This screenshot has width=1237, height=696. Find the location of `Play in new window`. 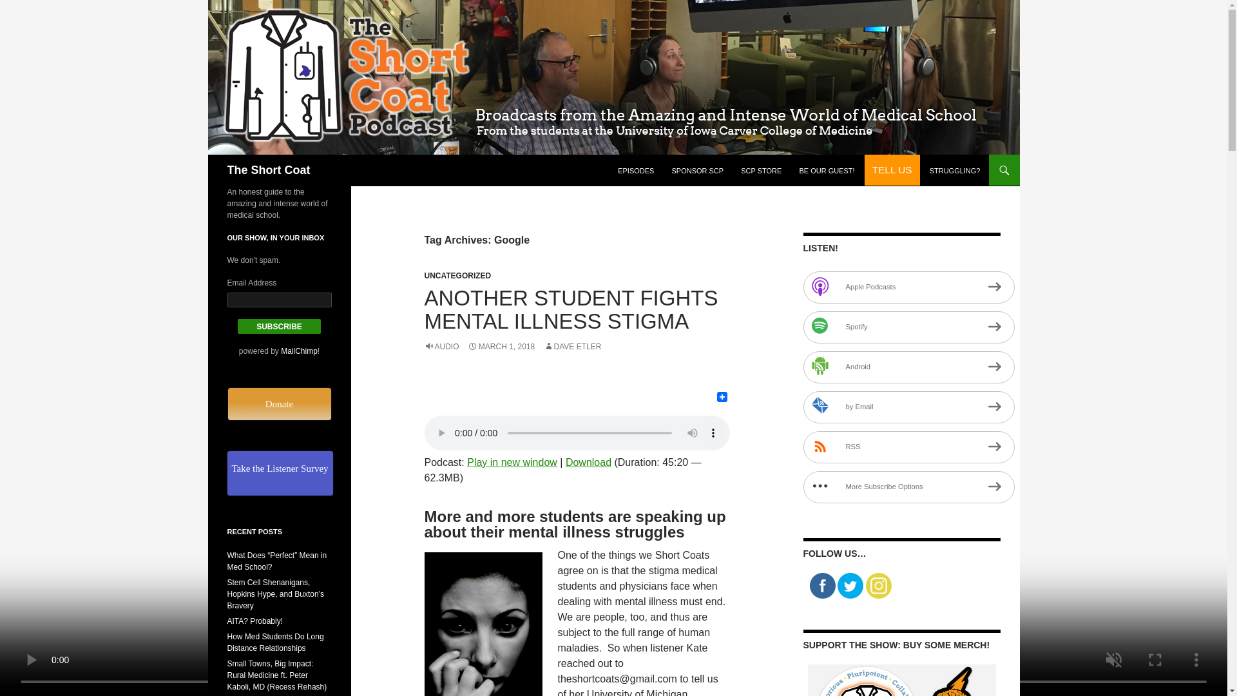

Play in new window is located at coordinates (512, 461).